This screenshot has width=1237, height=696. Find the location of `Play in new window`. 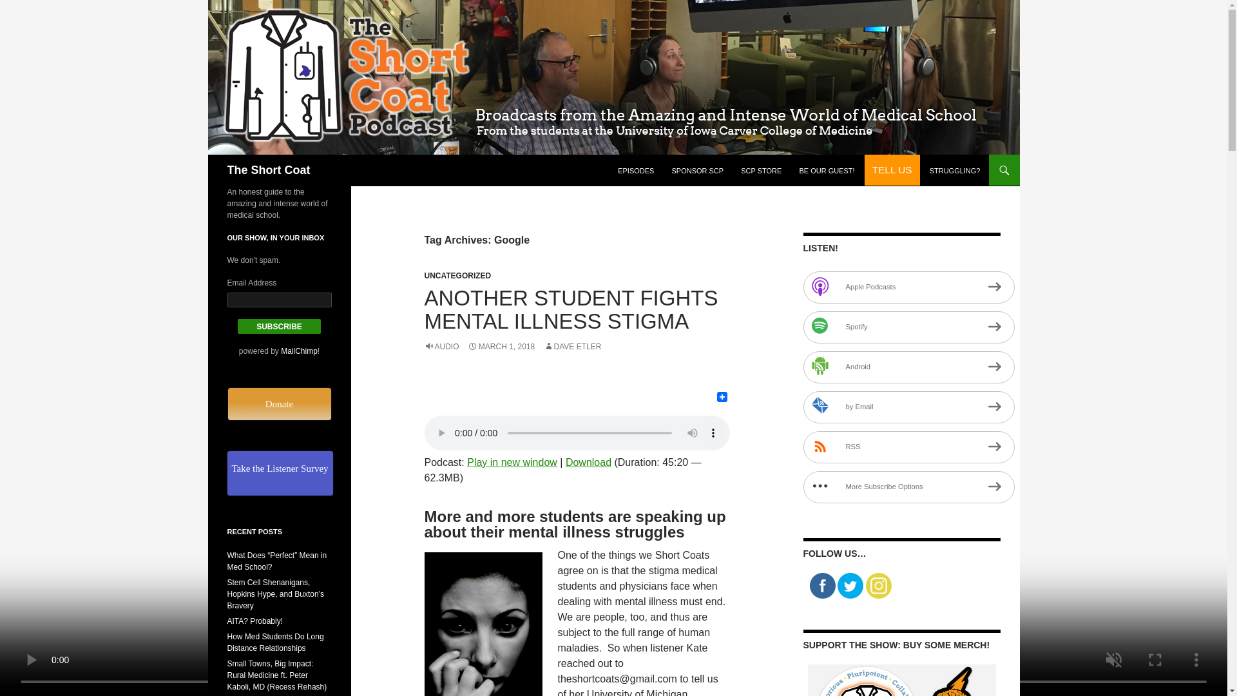

Play in new window is located at coordinates (512, 461).